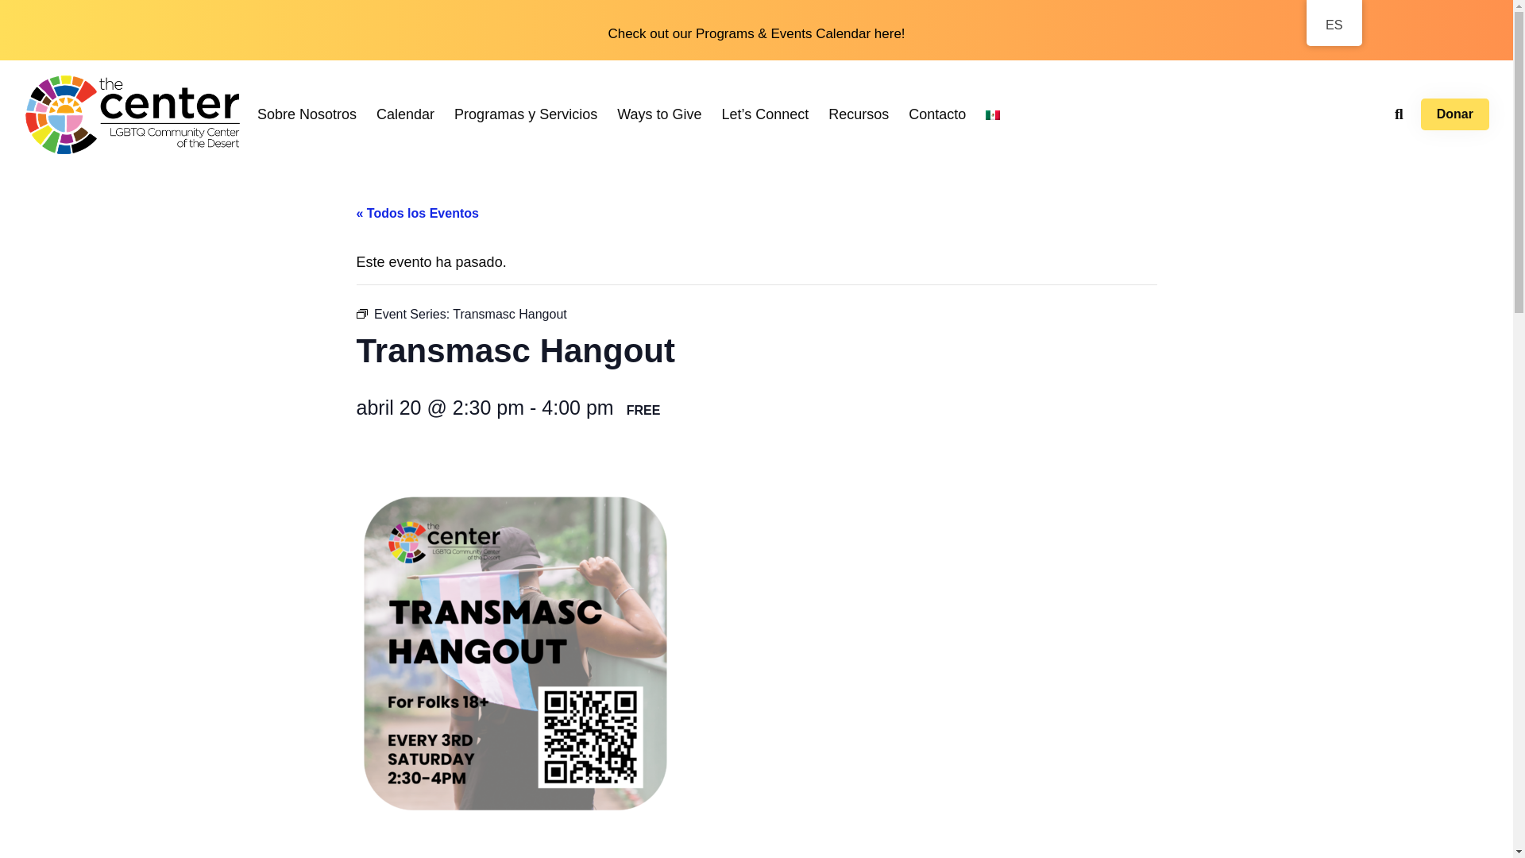 The image size is (1525, 858). Describe the element at coordinates (659, 114) in the screenshot. I see `Ways to Give` at that location.